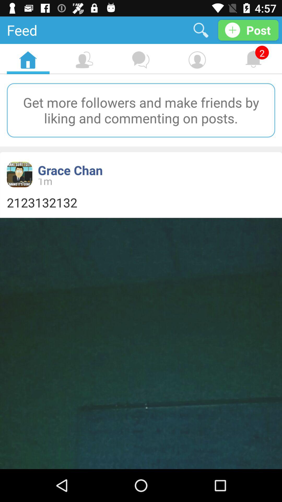 The height and width of the screenshot is (502, 282). I want to click on launch item below get more followers item, so click(70, 170).